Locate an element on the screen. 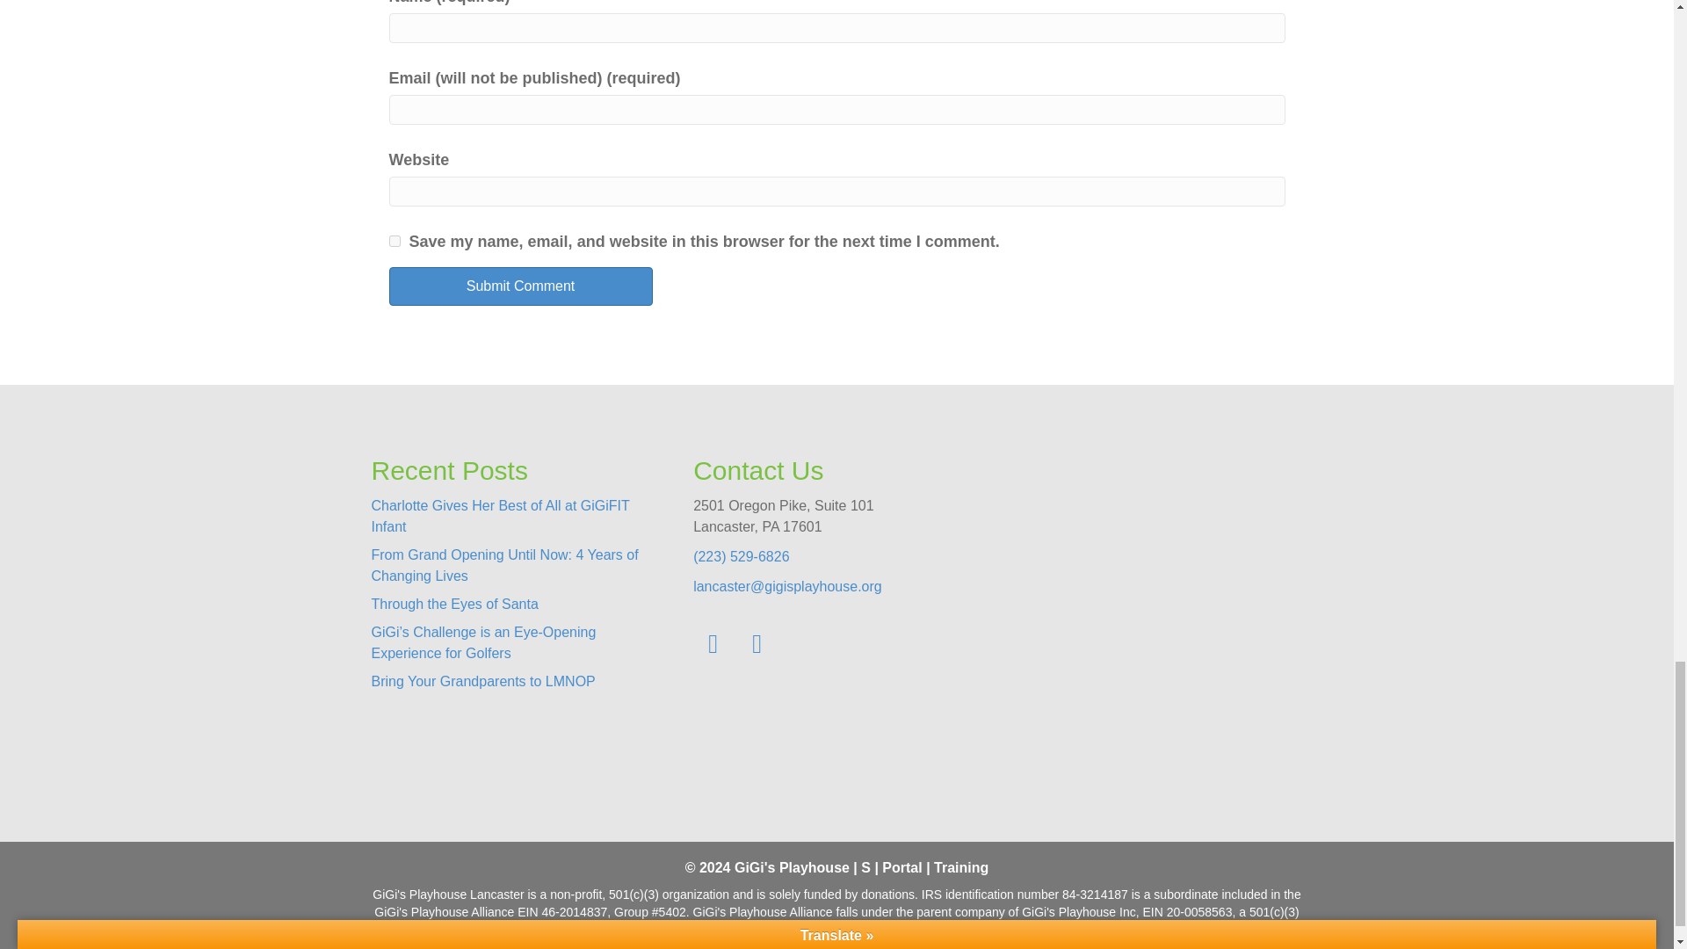  Submit Comment is located at coordinates (519, 286).